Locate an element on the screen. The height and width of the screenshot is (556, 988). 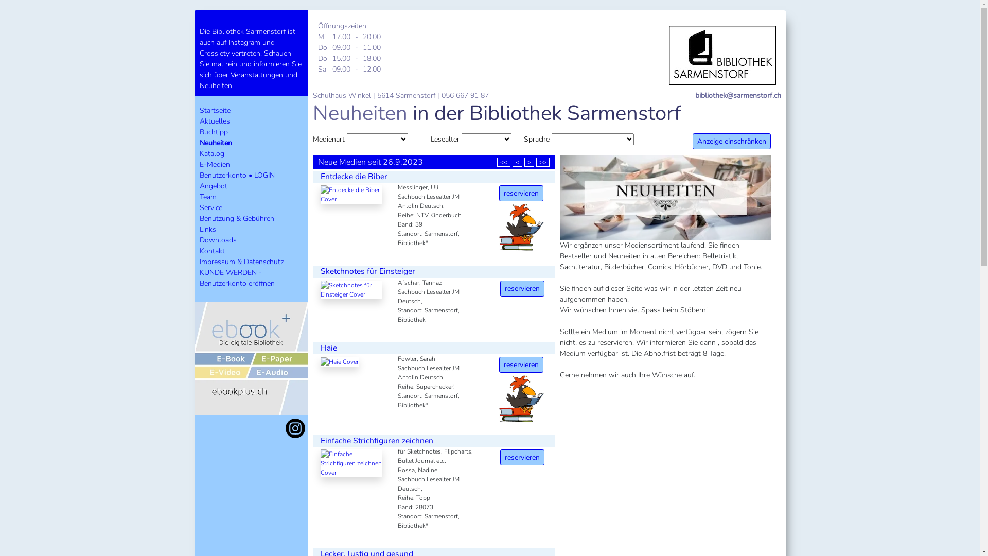
Neuheiten is located at coordinates (216, 143).